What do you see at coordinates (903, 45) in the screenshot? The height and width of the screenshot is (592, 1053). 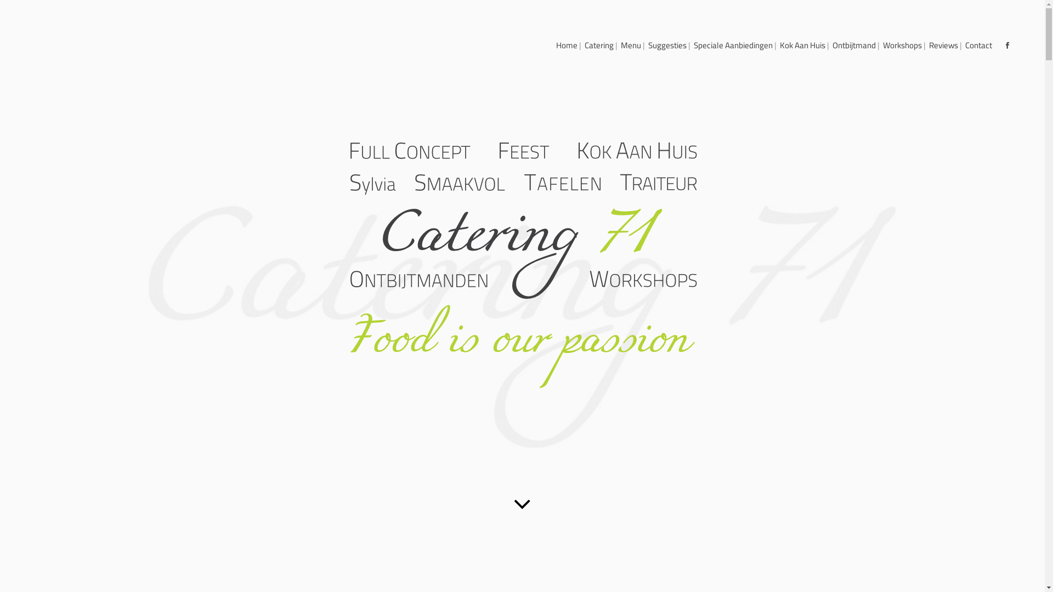 I see `Workshops` at bounding box center [903, 45].